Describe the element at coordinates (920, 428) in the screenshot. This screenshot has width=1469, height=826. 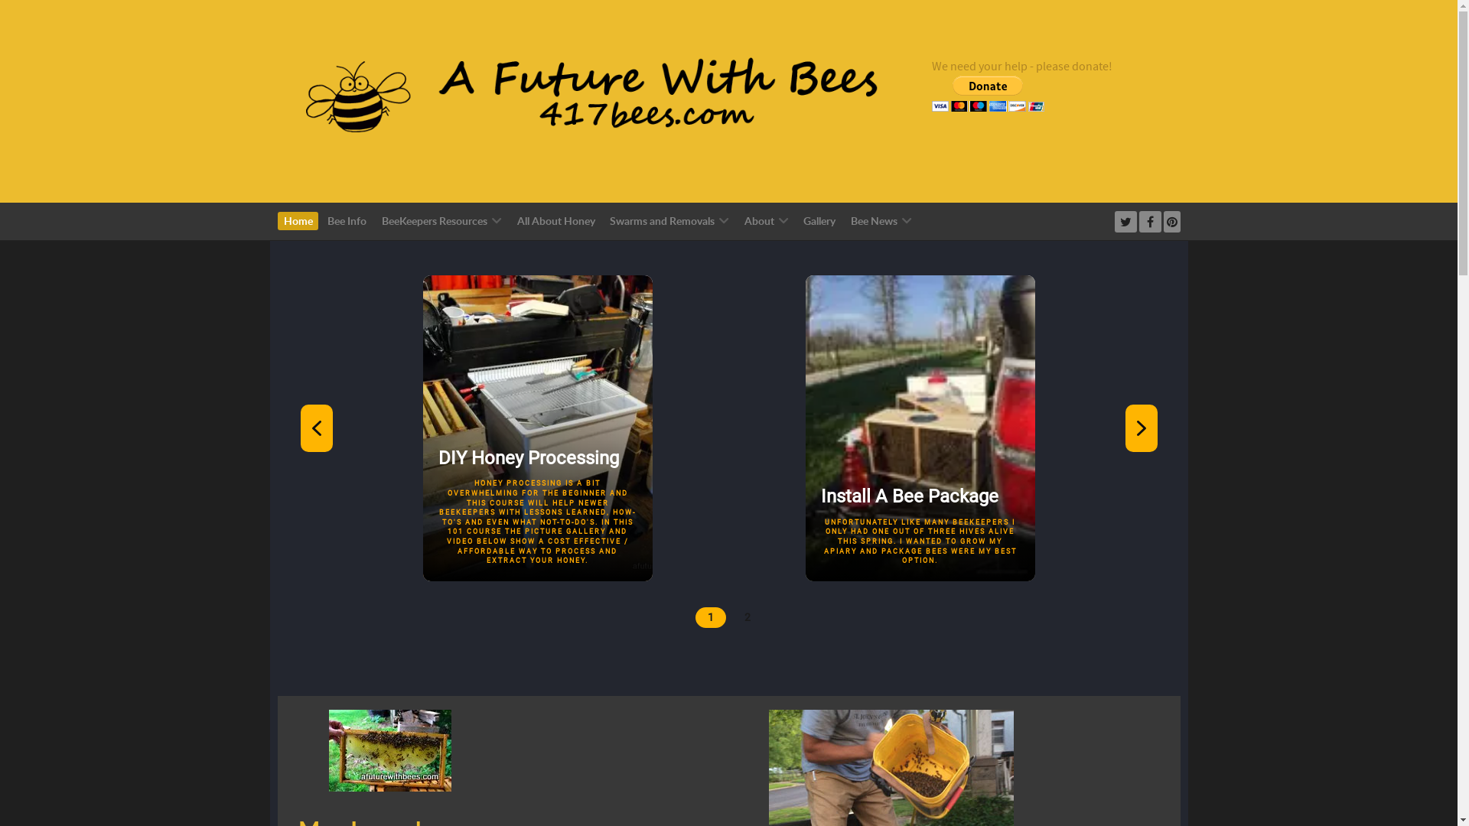
I see `Installing a bee package` at that location.